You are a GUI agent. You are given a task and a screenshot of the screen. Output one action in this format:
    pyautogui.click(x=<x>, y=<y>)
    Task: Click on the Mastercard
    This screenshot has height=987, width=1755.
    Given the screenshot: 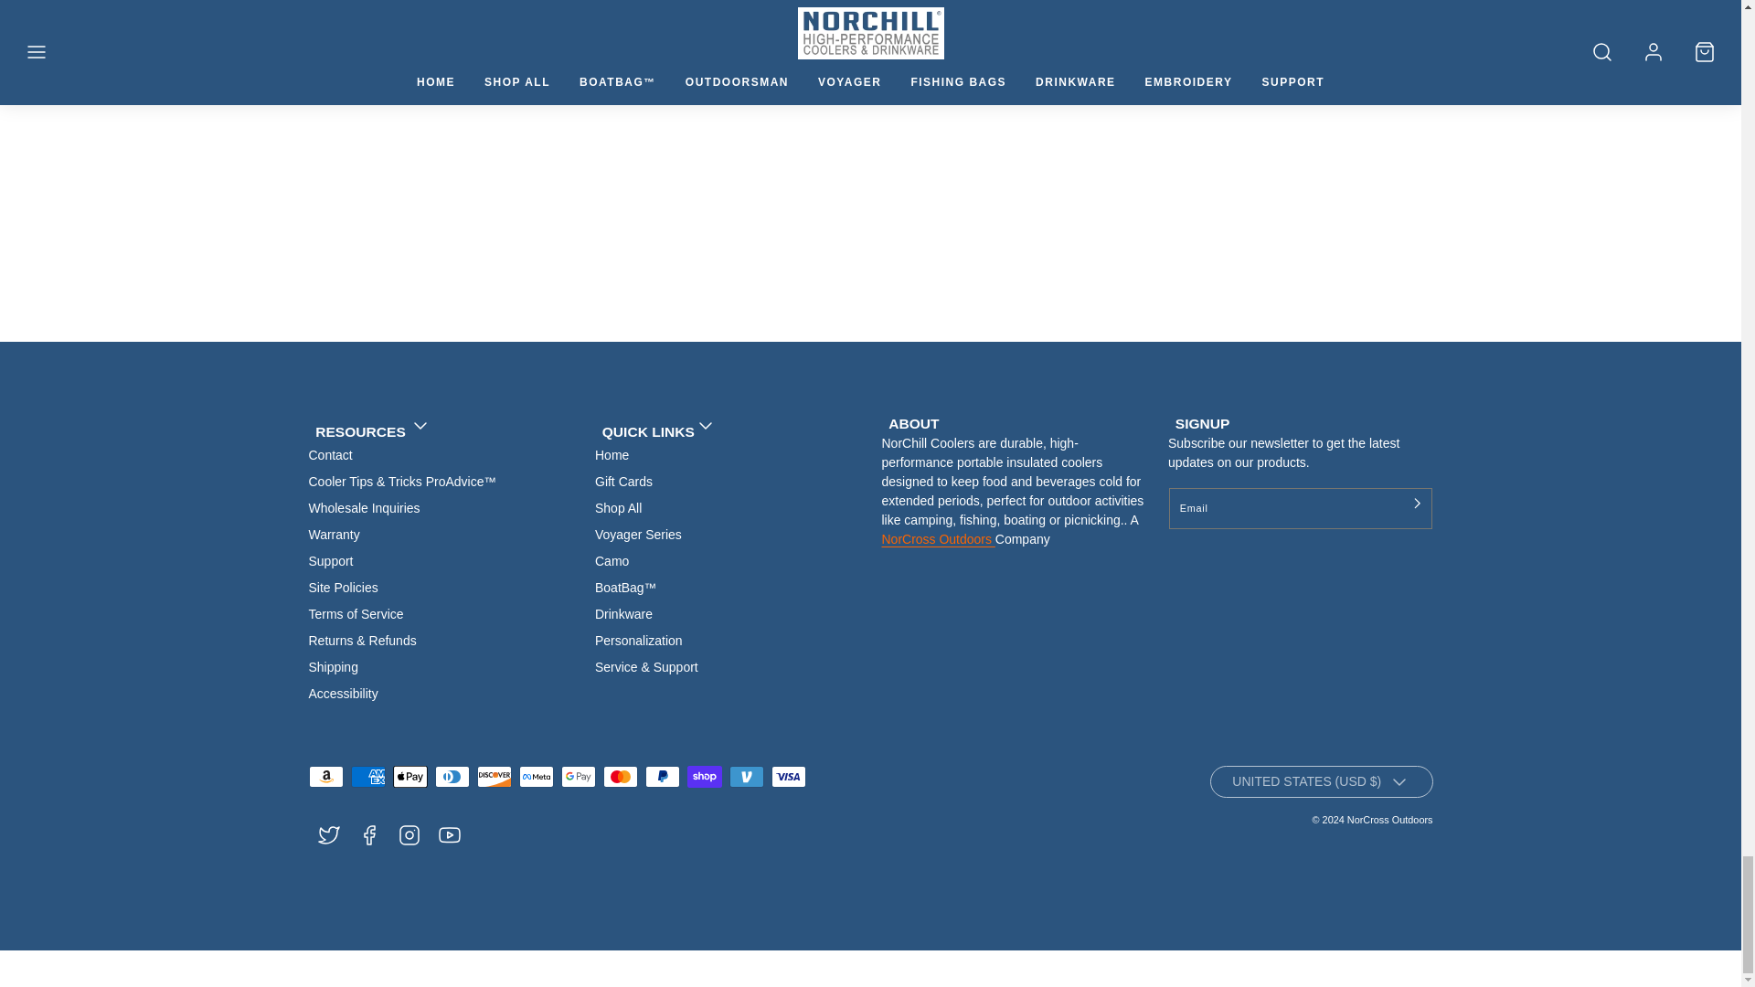 What is the action you would take?
    pyautogui.click(x=621, y=777)
    